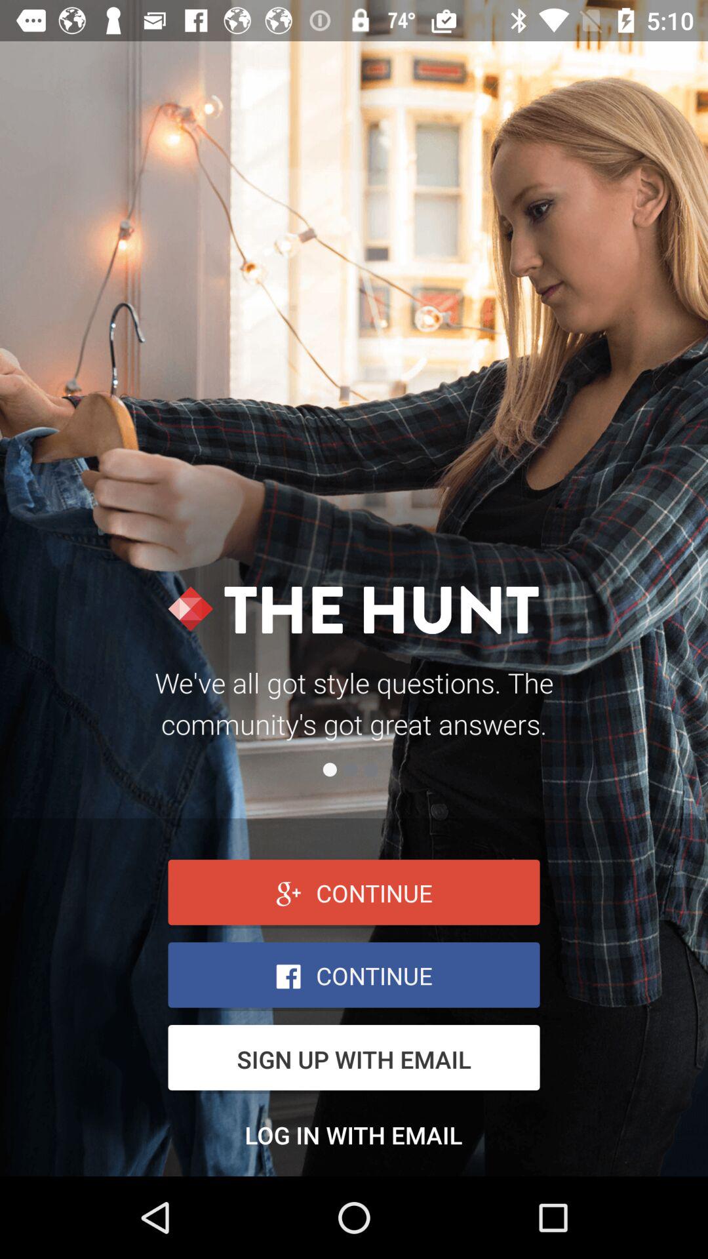 This screenshot has height=1259, width=708. What do you see at coordinates (354, 977) in the screenshot?
I see `go to facebook` at bounding box center [354, 977].